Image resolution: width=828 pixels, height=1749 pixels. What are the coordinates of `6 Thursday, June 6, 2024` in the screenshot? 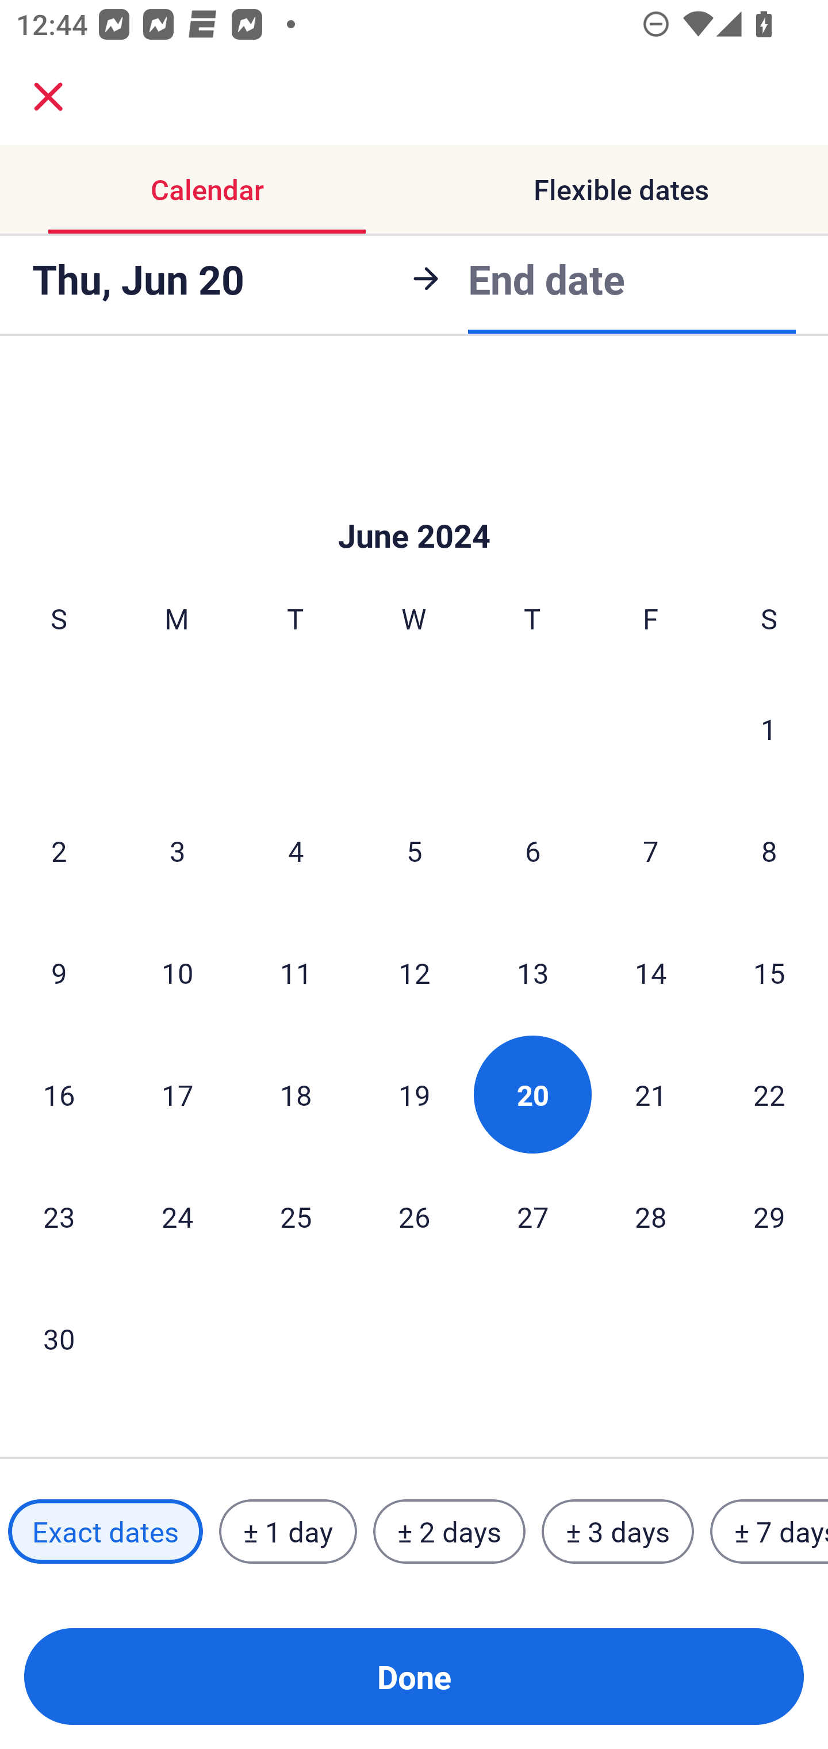 It's located at (532, 850).